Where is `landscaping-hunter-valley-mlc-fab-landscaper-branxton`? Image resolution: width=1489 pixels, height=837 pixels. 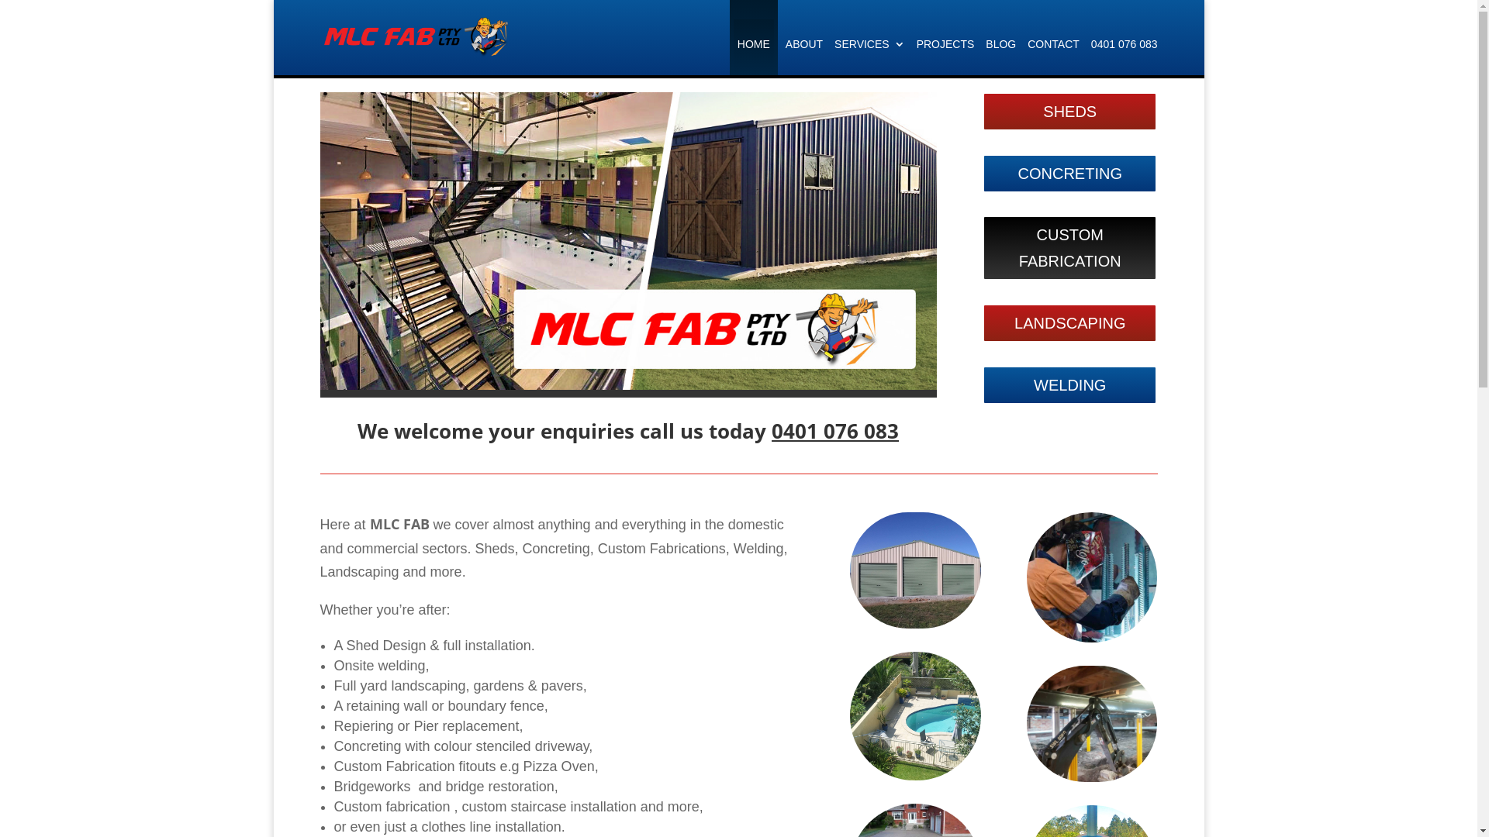
landscaping-hunter-valley-mlc-fab-landscaper-branxton is located at coordinates (915, 716).